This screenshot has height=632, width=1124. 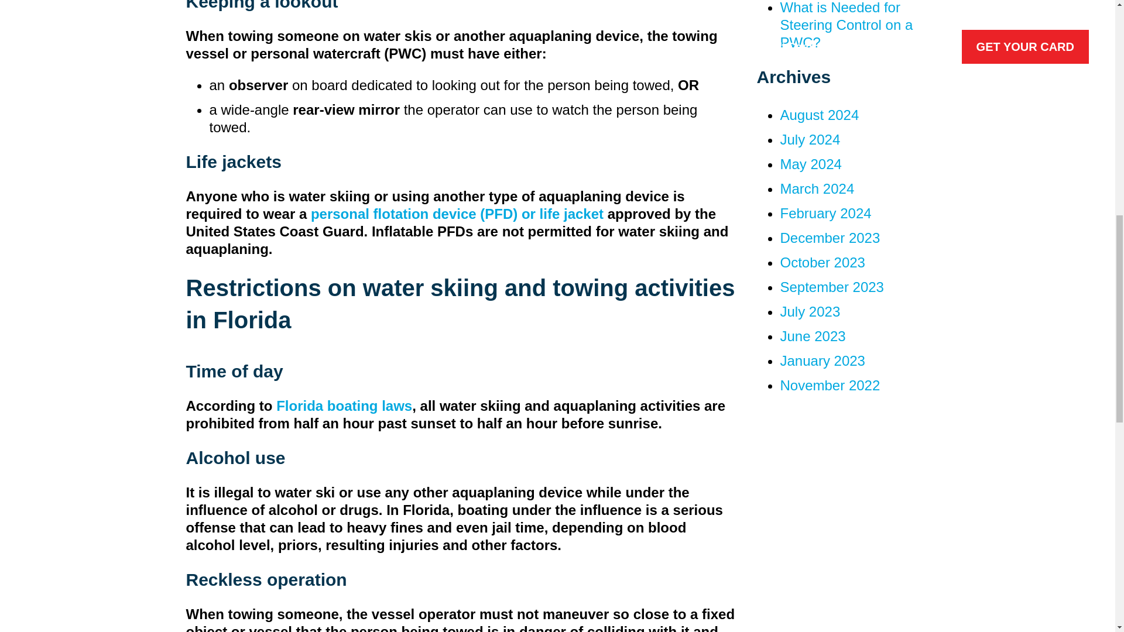 I want to click on September 2023, so click(x=831, y=287).